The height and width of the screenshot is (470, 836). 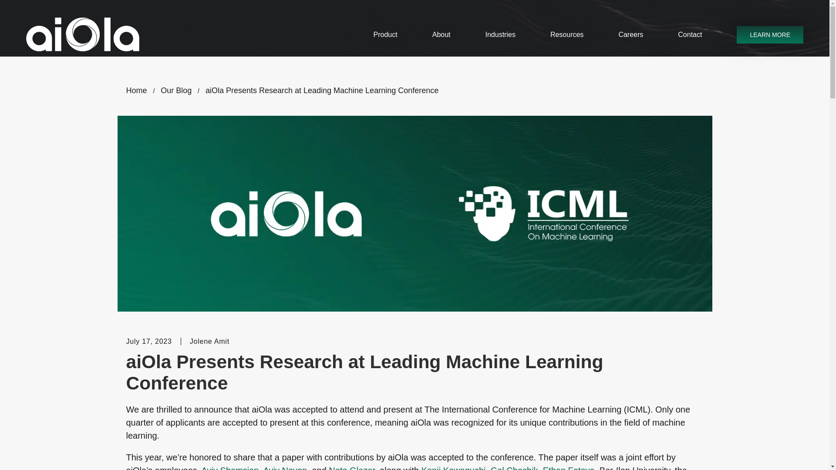 I want to click on Industries, so click(x=501, y=35).